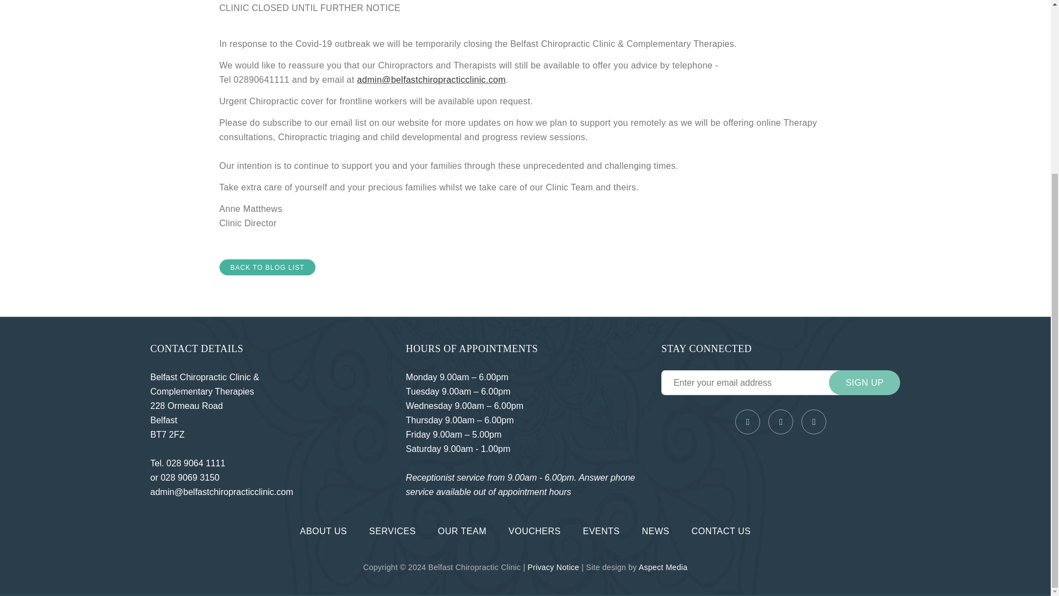 The image size is (1059, 596). I want to click on BACK TO BLOG LIST, so click(267, 267).